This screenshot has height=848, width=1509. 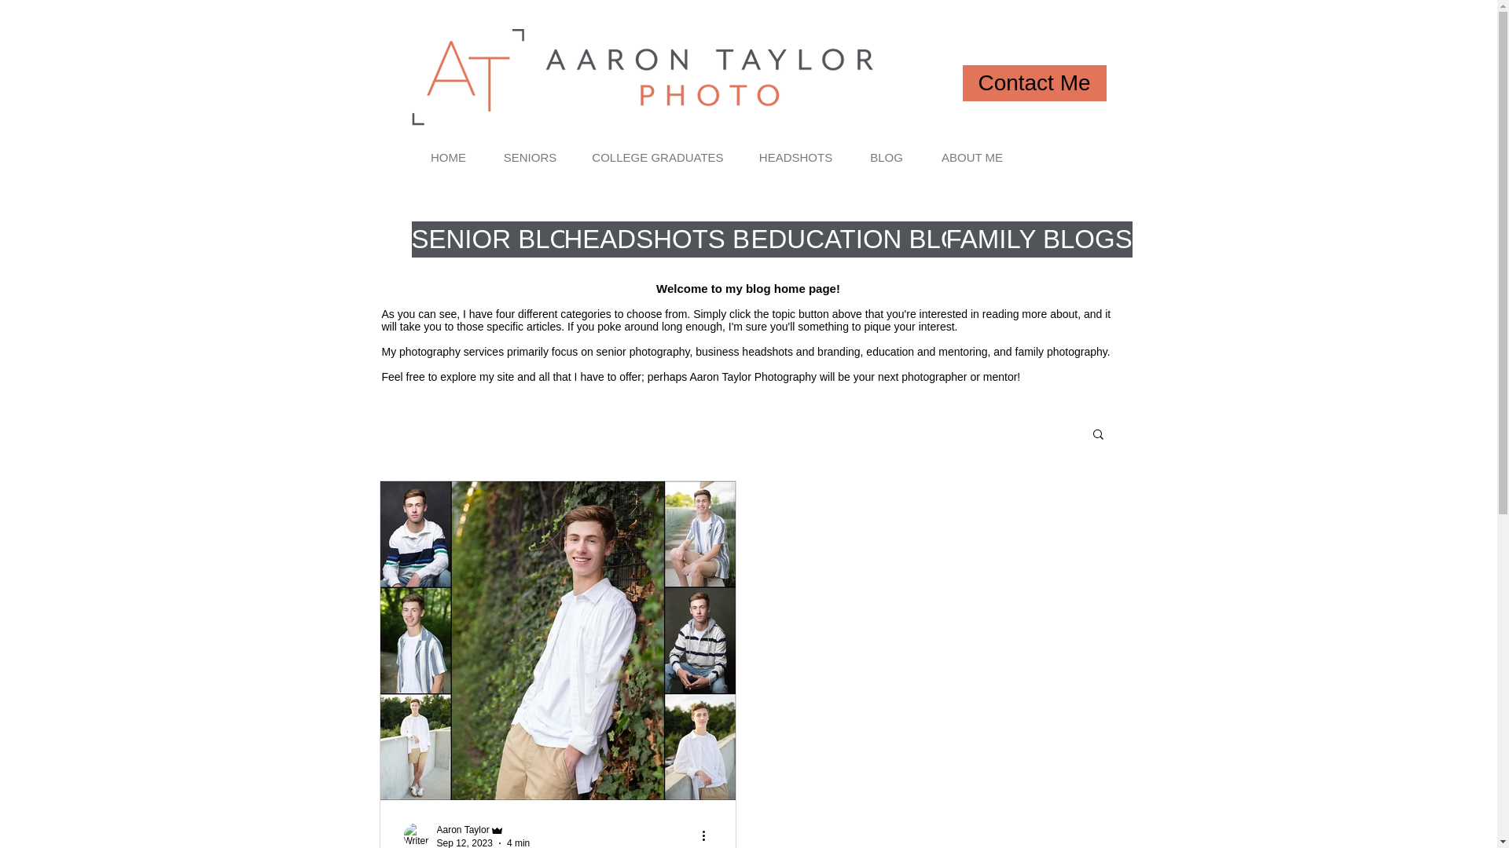 What do you see at coordinates (1039, 239) in the screenshot?
I see `FAMILY BLOGS` at bounding box center [1039, 239].